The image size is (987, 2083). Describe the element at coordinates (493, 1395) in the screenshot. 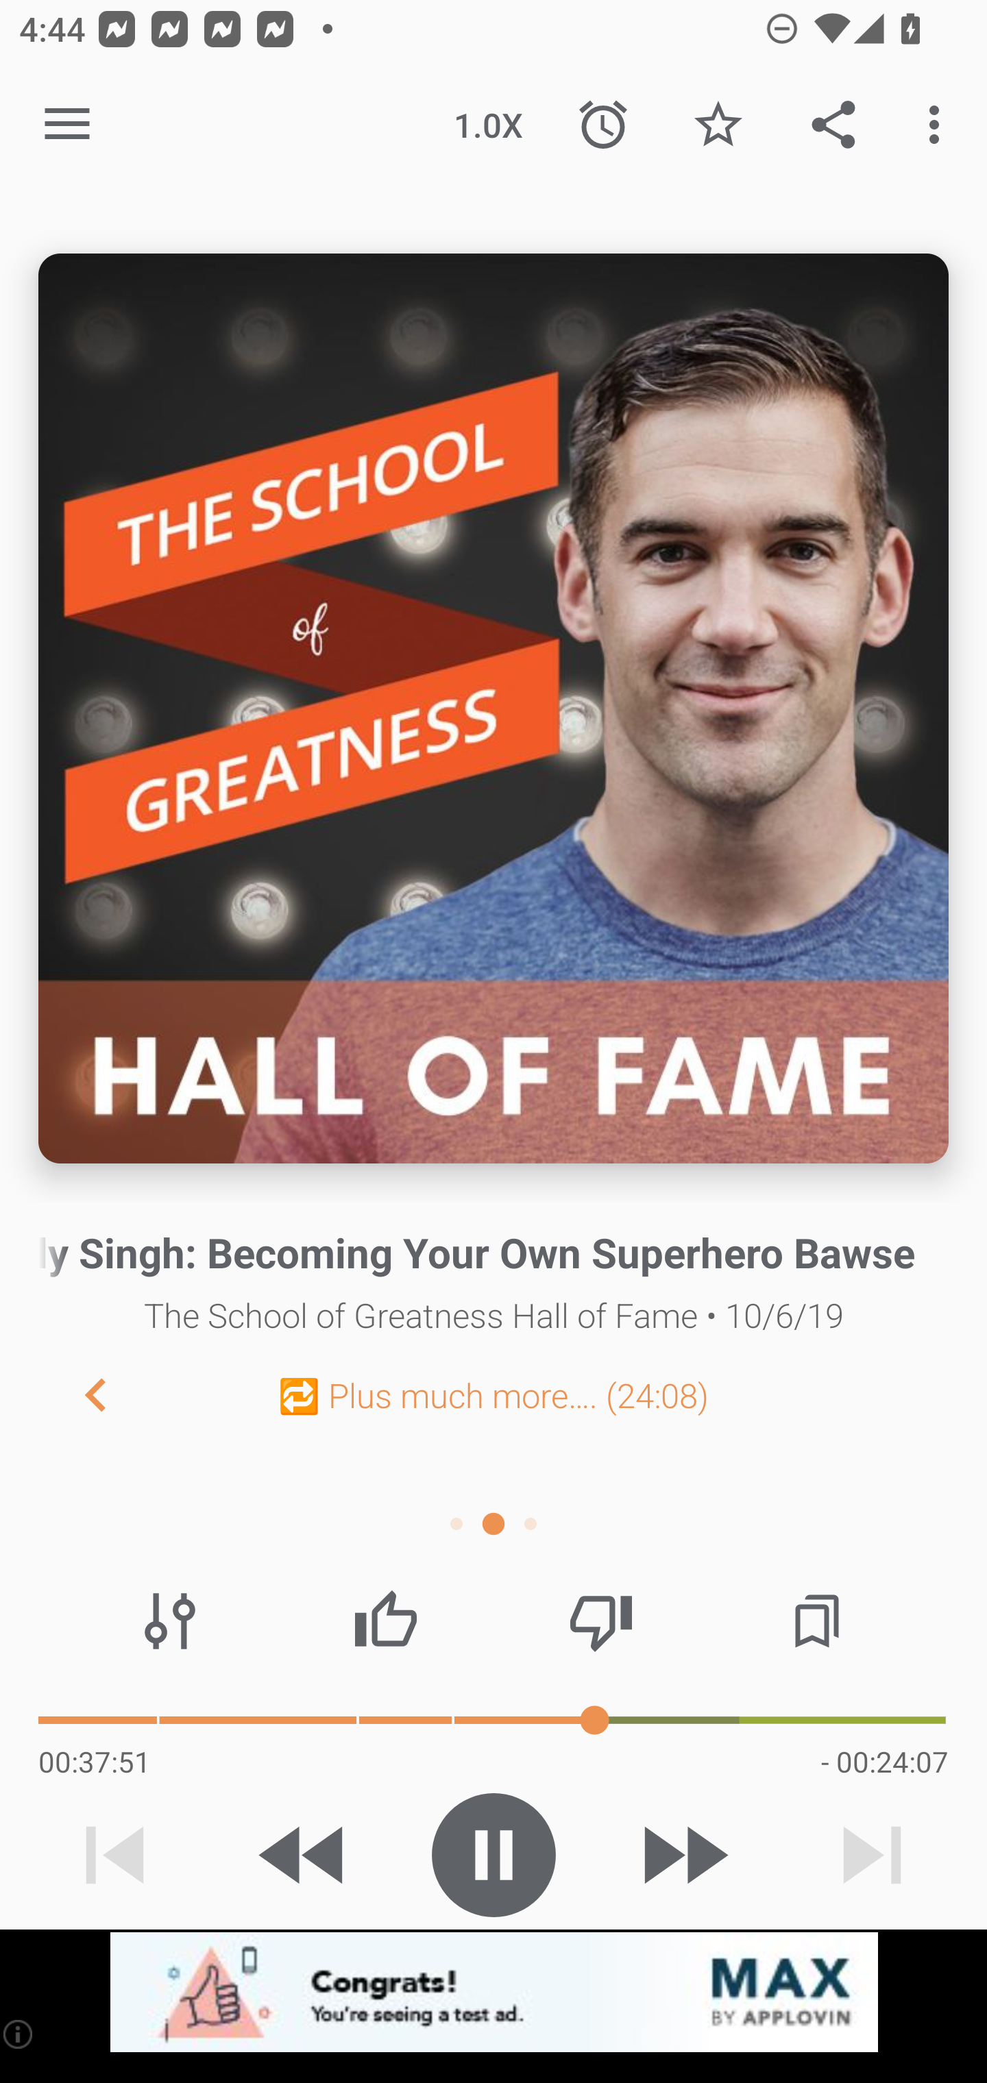

I see `🔁 Plus much more…. (24:08)` at that location.